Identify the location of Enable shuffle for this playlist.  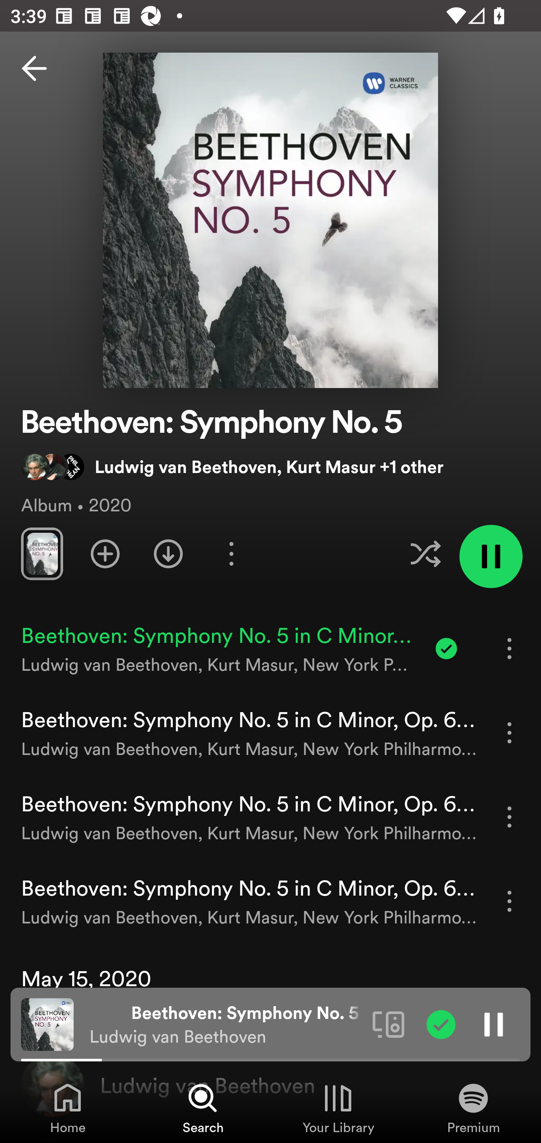
(425, 553).